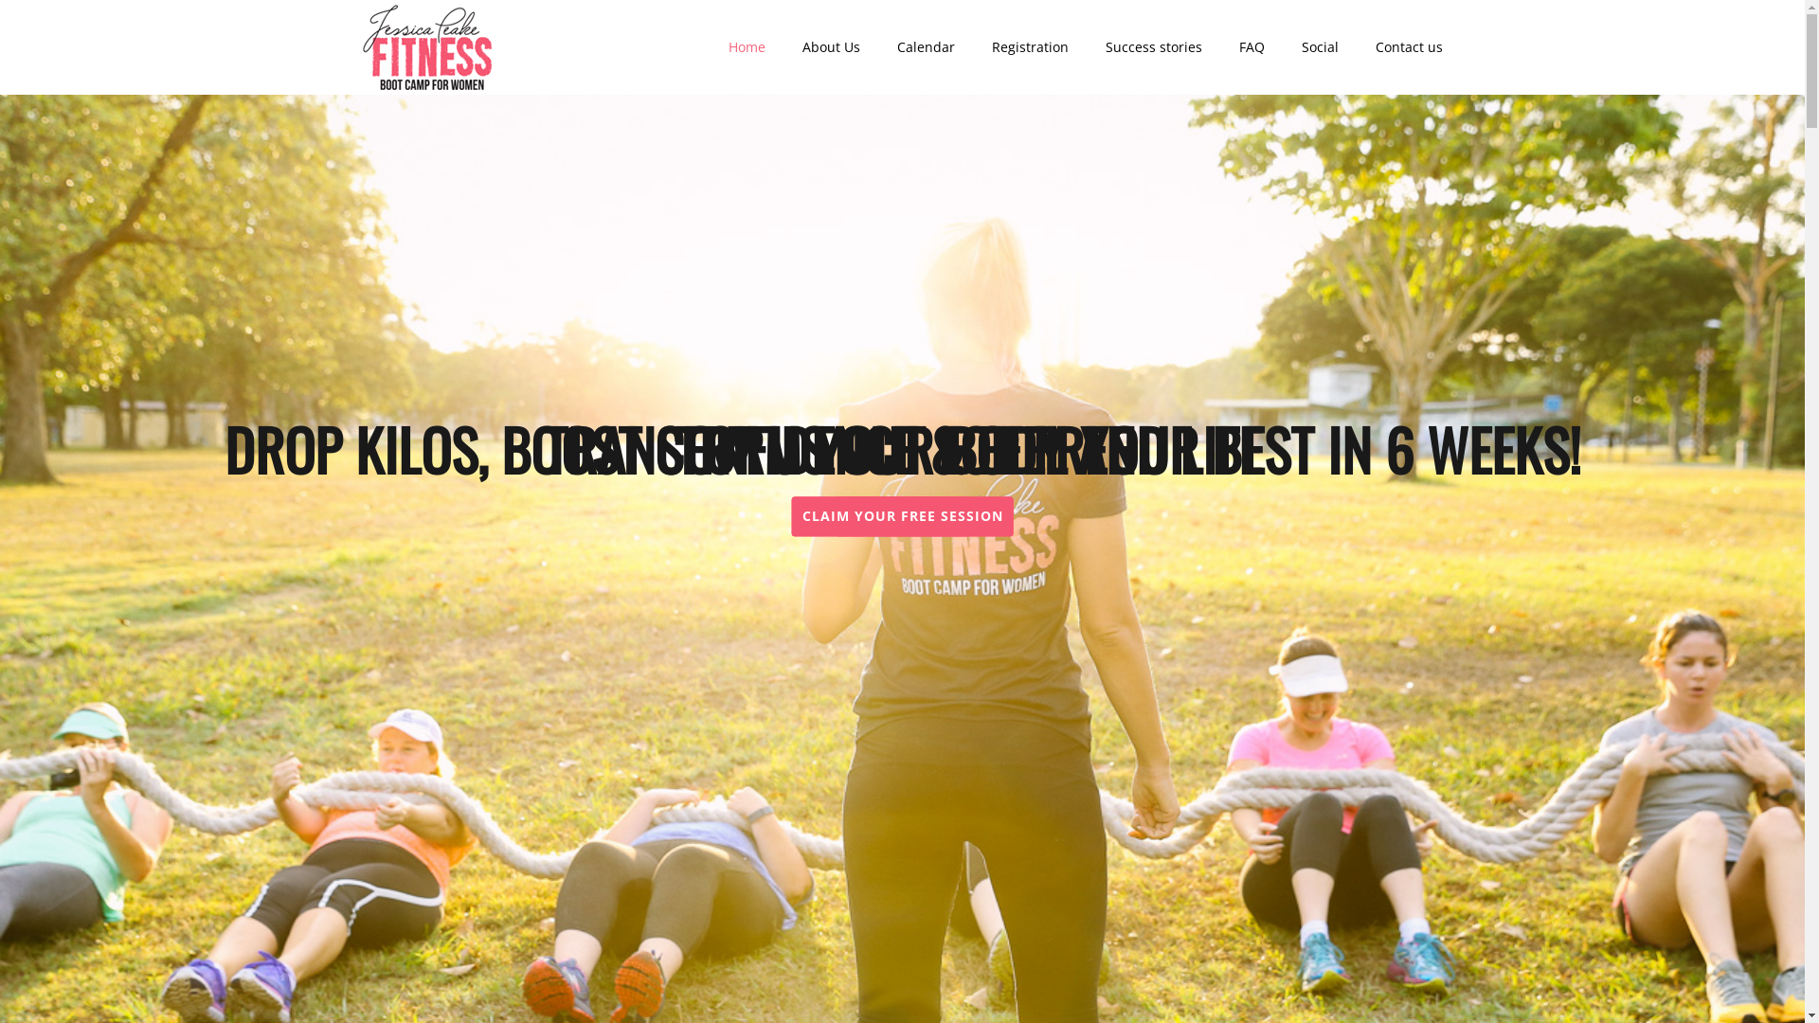 The width and height of the screenshot is (1819, 1023). Describe the element at coordinates (1154, 47) in the screenshot. I see `Success stories` at that location.